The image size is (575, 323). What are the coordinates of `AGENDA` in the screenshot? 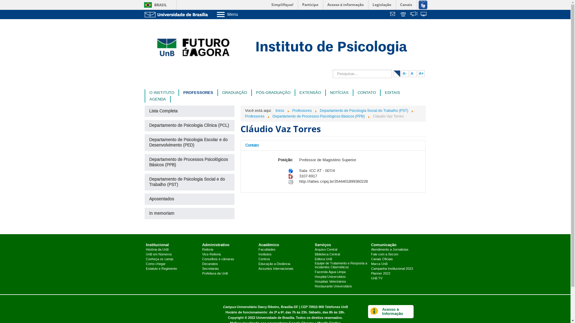 It's located at (158, 99).